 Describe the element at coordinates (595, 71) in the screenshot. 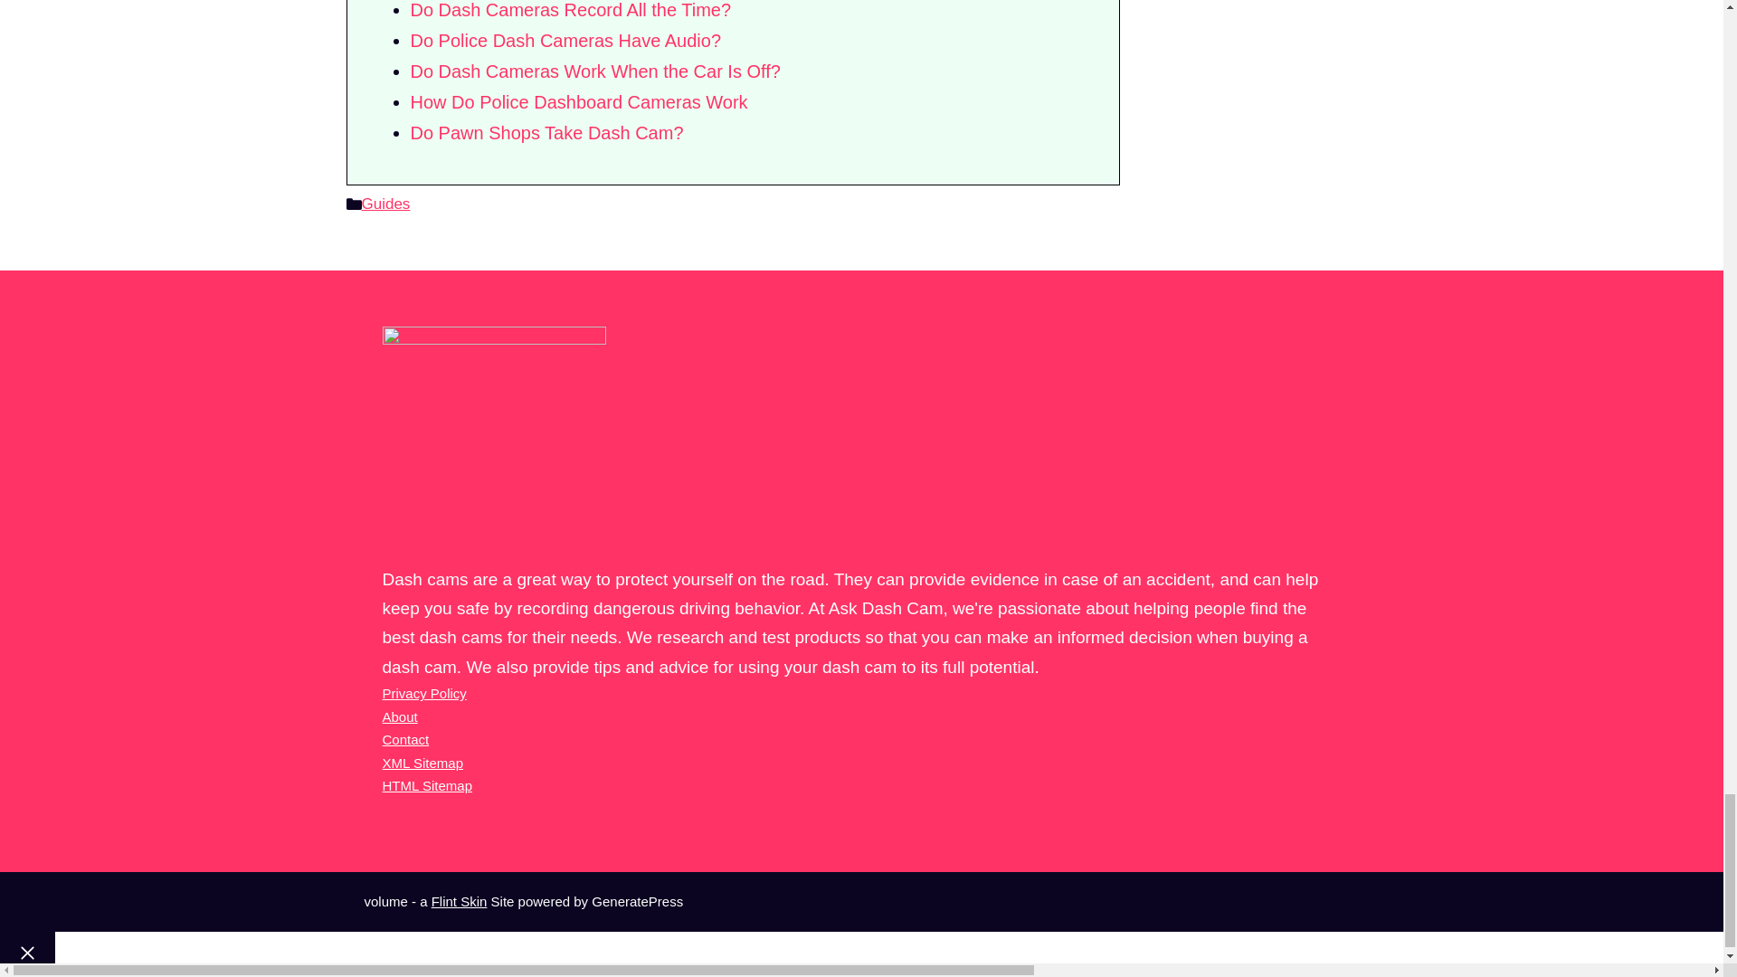

I see `Do Dash Cameras Work When the Car Is Off?` at that location.